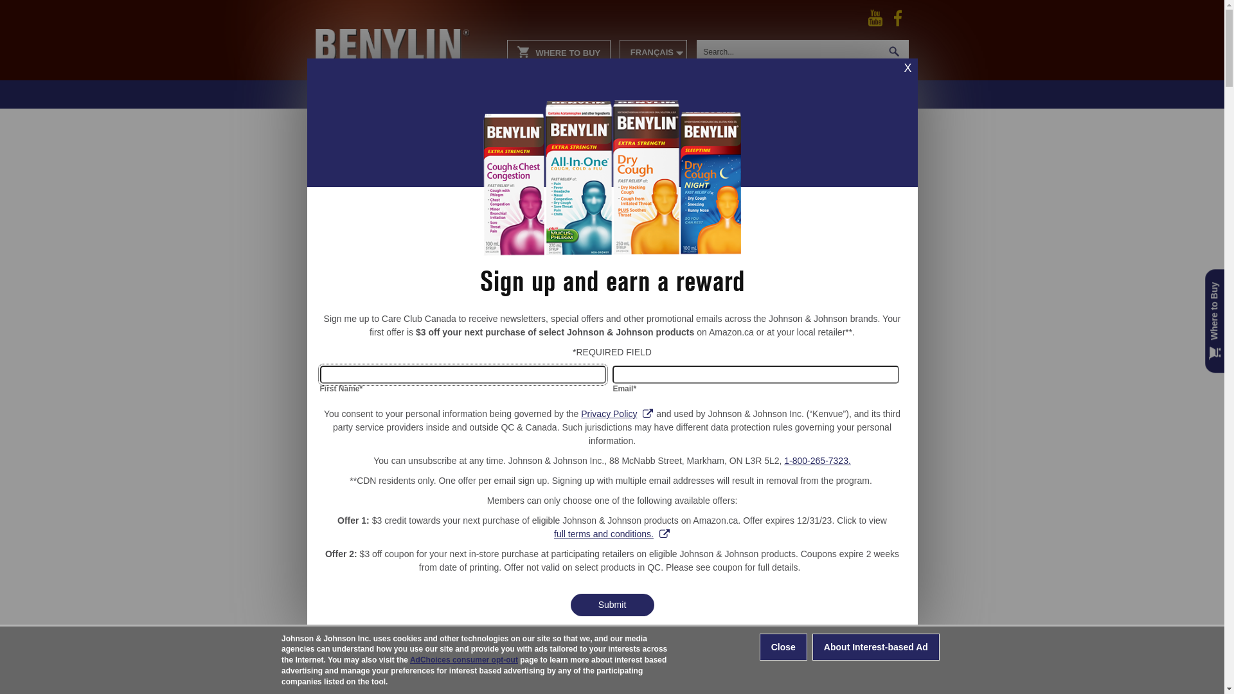 Image resolution: width=1234 pixels, height=694 pixels. I want to click on BENEFITS OF IVY LEAF EXTRACT FOR COUGH, so click(836, 484).